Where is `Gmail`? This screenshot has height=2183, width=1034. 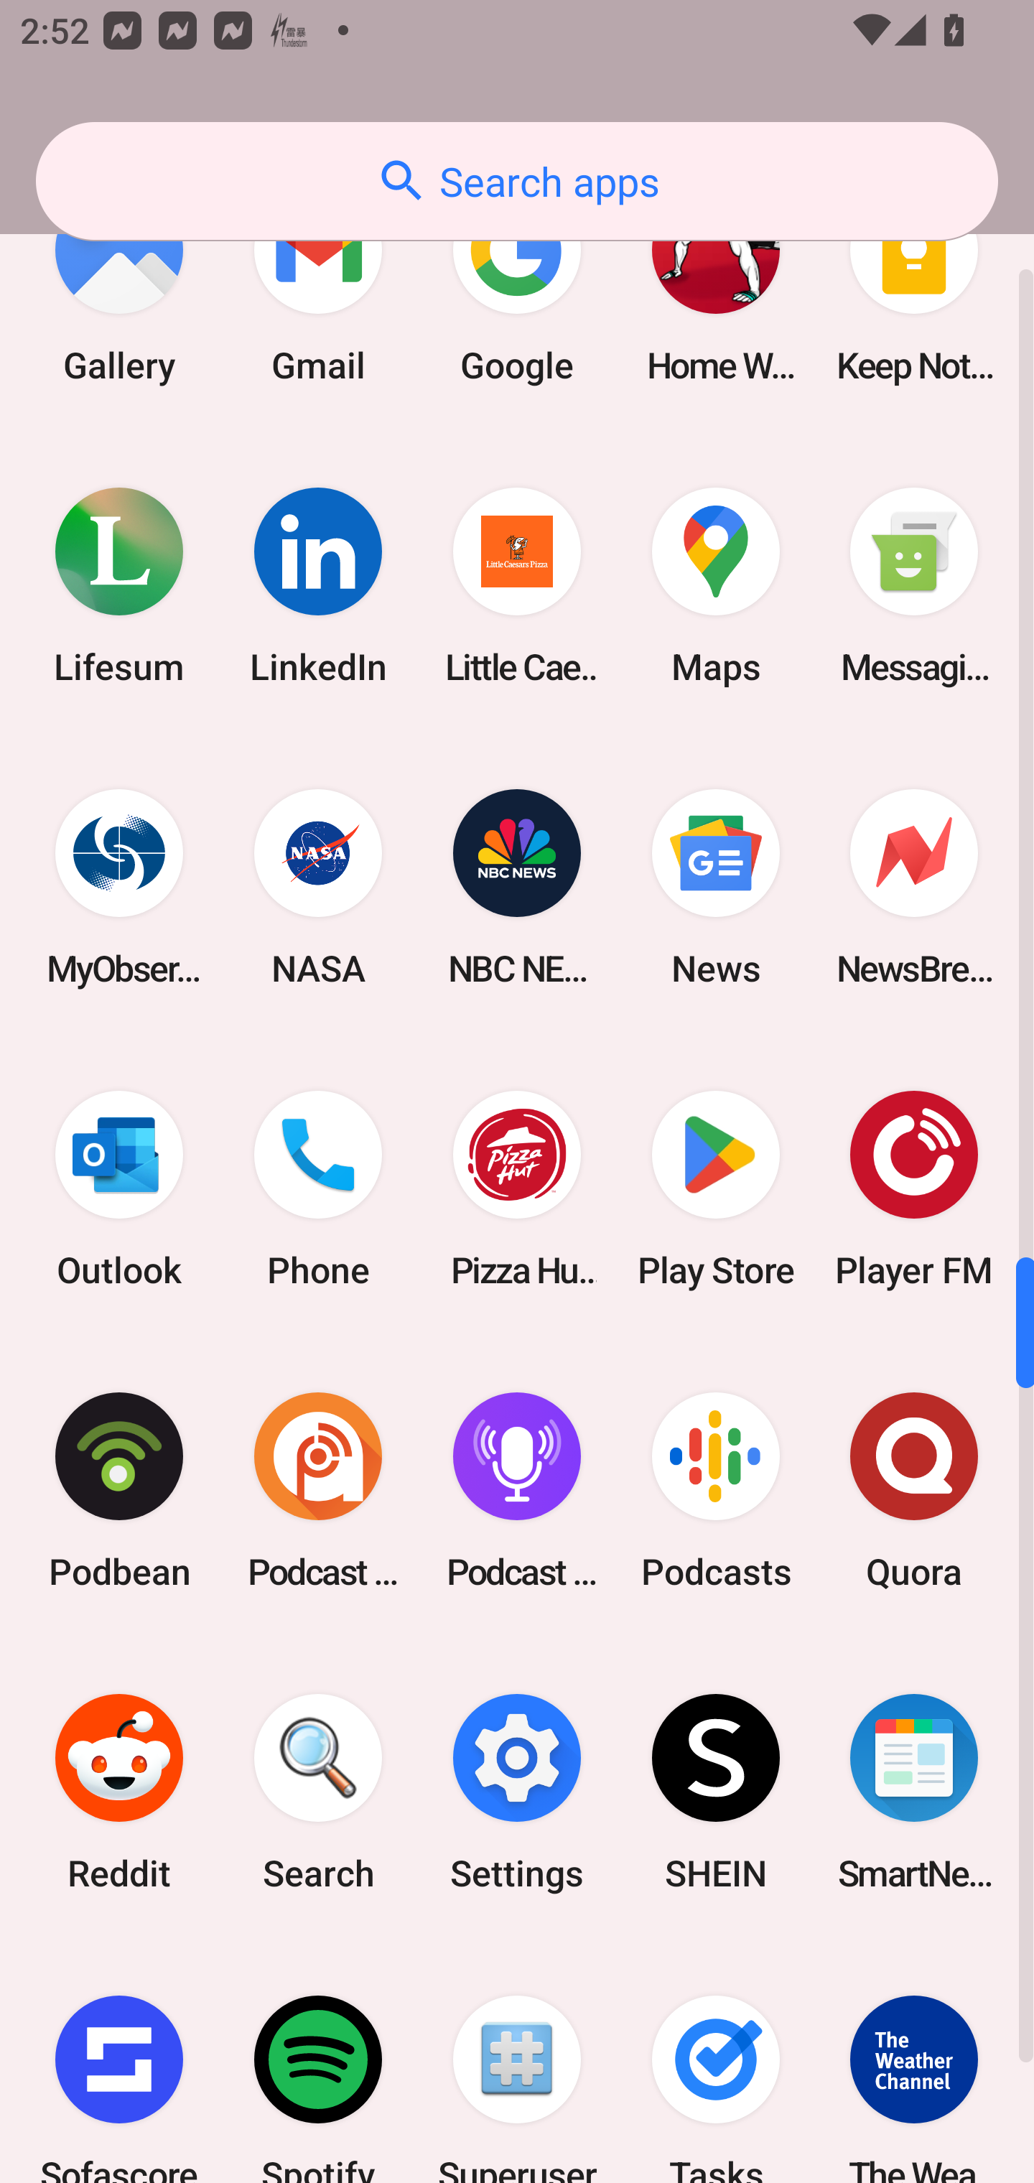 Gmail is located at coordinates (318, 289).